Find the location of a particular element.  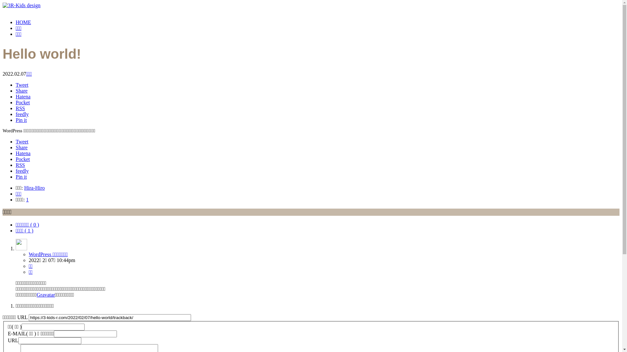

Pocket is located at coordinates (23, 159).